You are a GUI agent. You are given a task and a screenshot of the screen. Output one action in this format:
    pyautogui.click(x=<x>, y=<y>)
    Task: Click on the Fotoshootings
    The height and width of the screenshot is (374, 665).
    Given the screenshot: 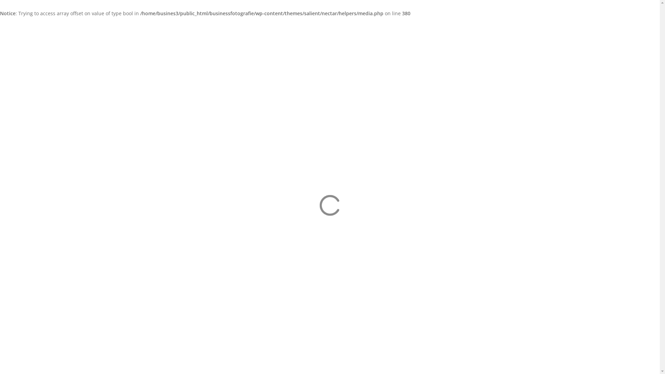 What is the action you would take?
    pyautogui.click(x=290, y=30)
    